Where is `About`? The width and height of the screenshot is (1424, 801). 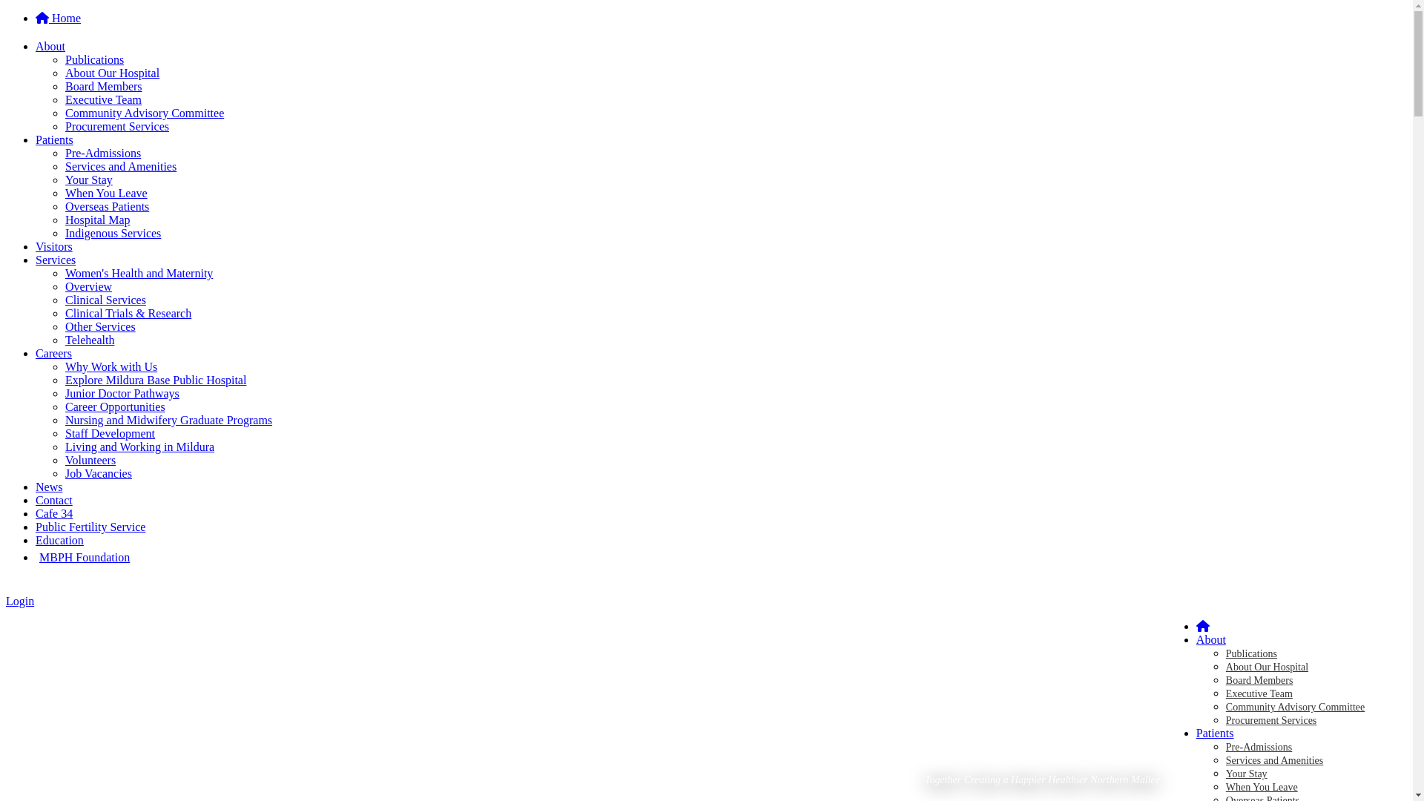
About is located at coordinates (1211, 639).